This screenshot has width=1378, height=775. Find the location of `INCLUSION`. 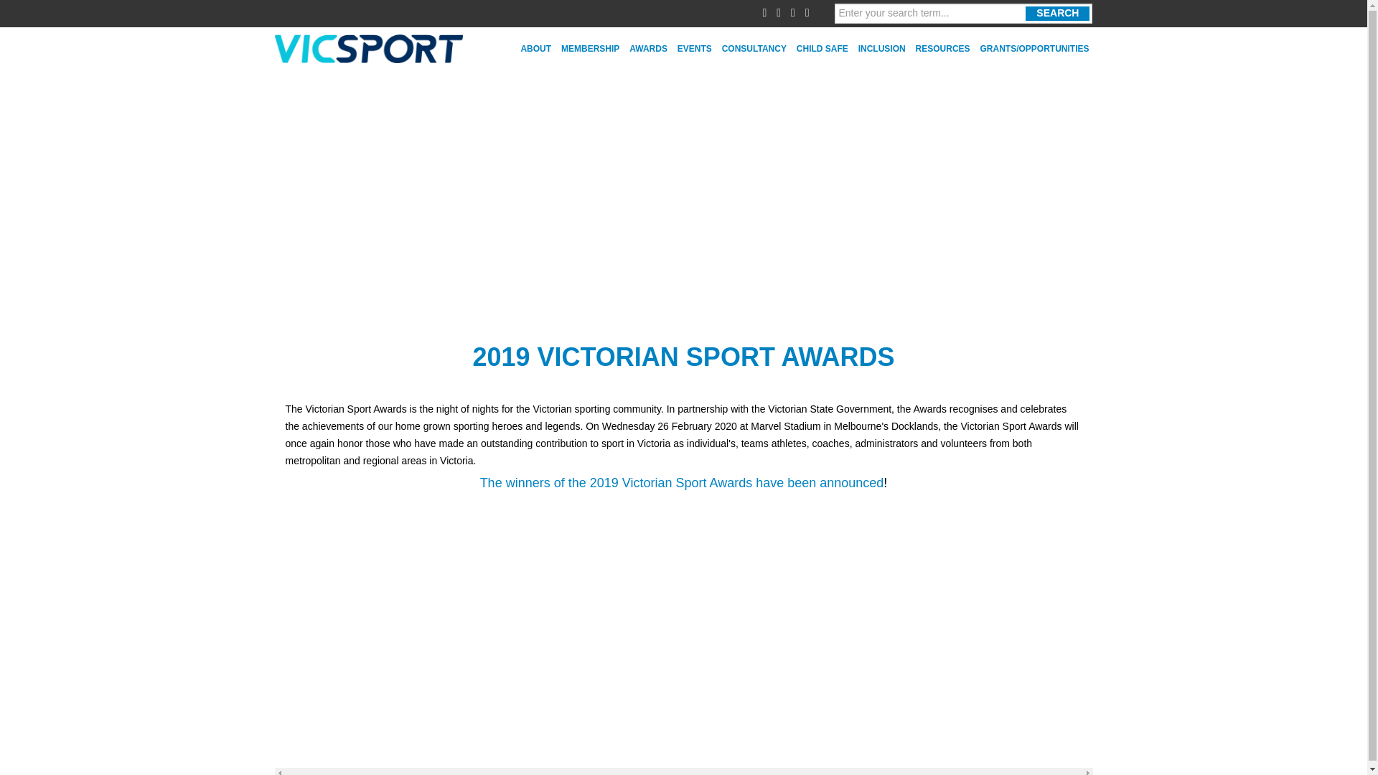

INCLUSION is located at coordinates (881, 49).